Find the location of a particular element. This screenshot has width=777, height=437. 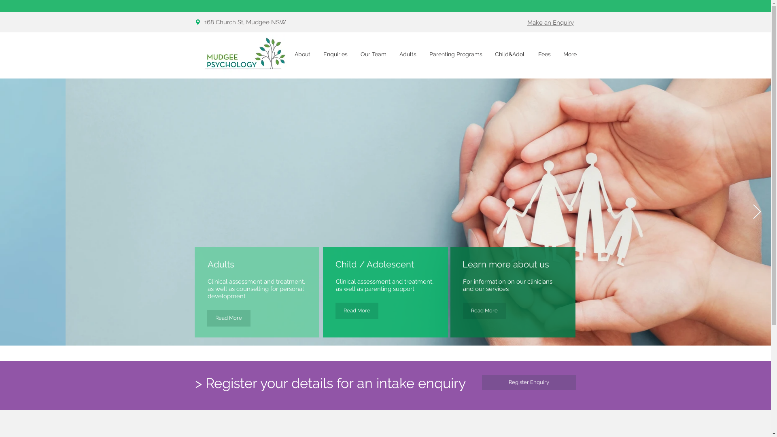

About is located at coordinates (303, 54).